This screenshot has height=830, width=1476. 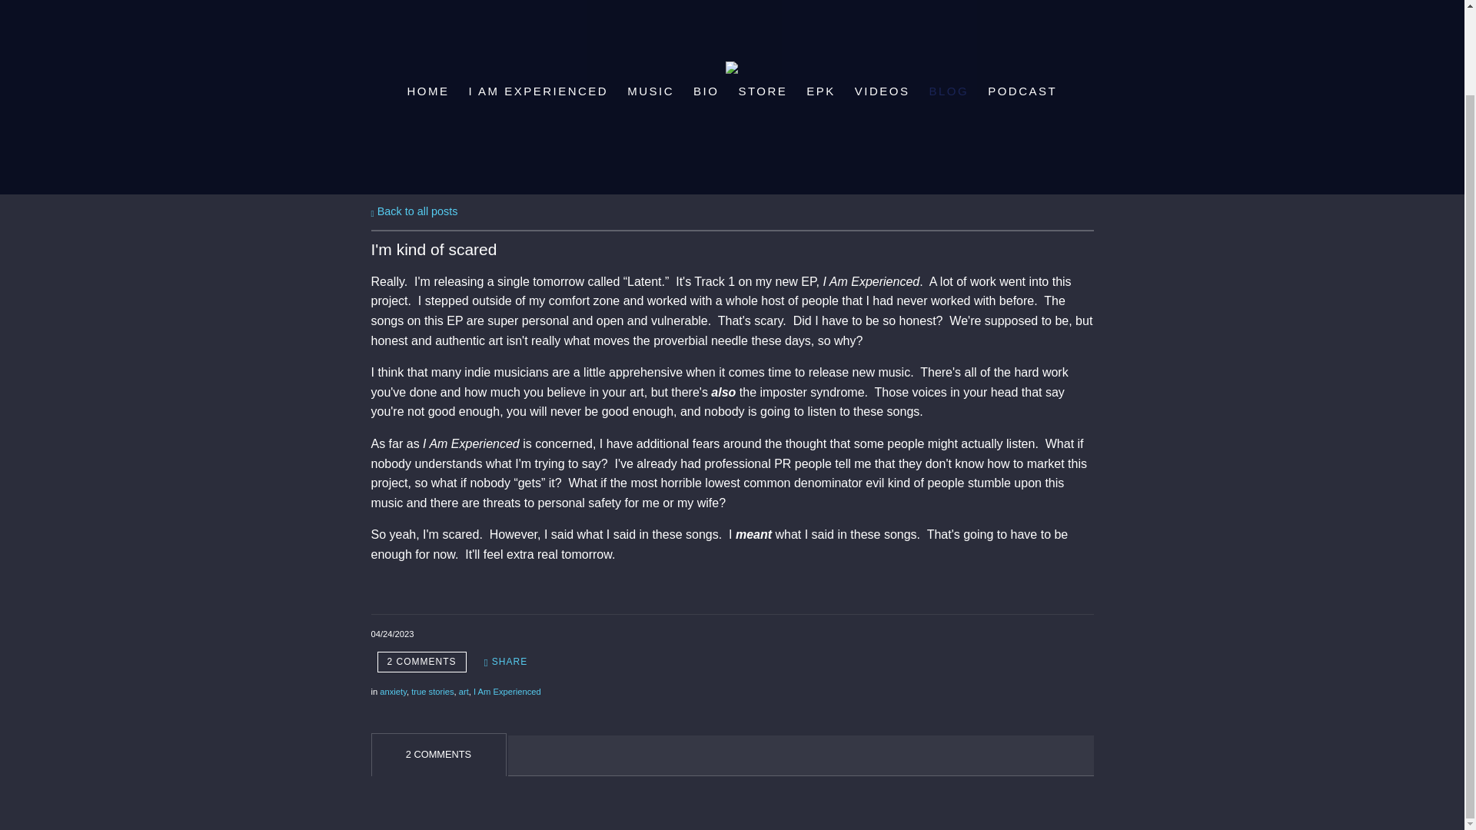 What do you see at coordinates (427, 91) in the screenshot?
I see `HOME` at bounding box center [427, 91].